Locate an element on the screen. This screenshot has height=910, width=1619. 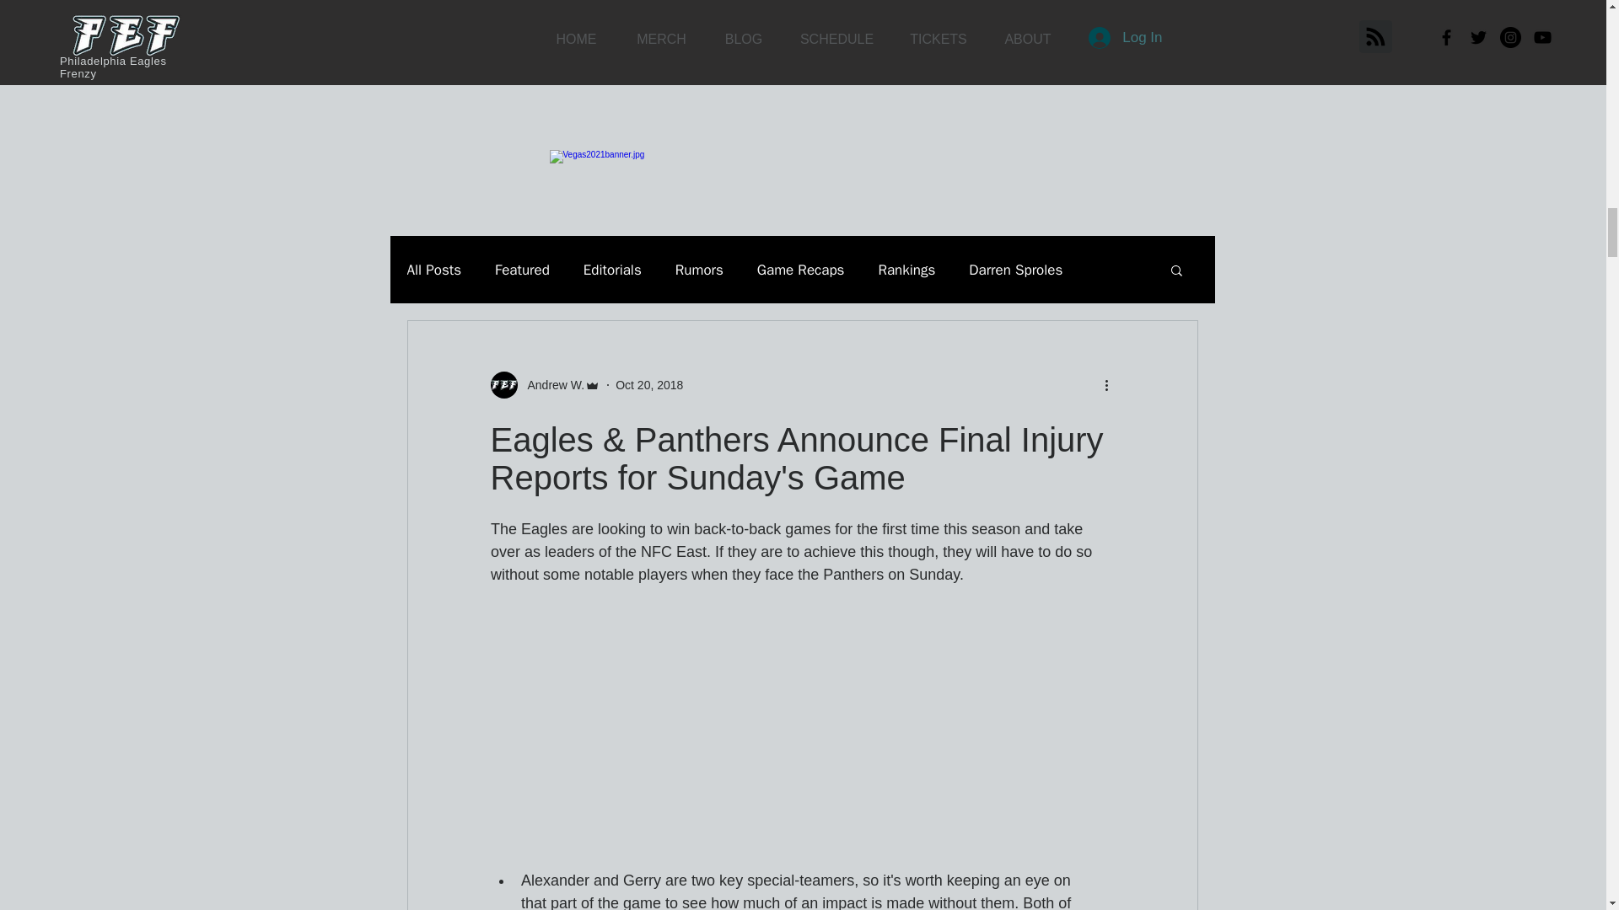
Oct 20, 2018 is located at coordinates (649, 385).